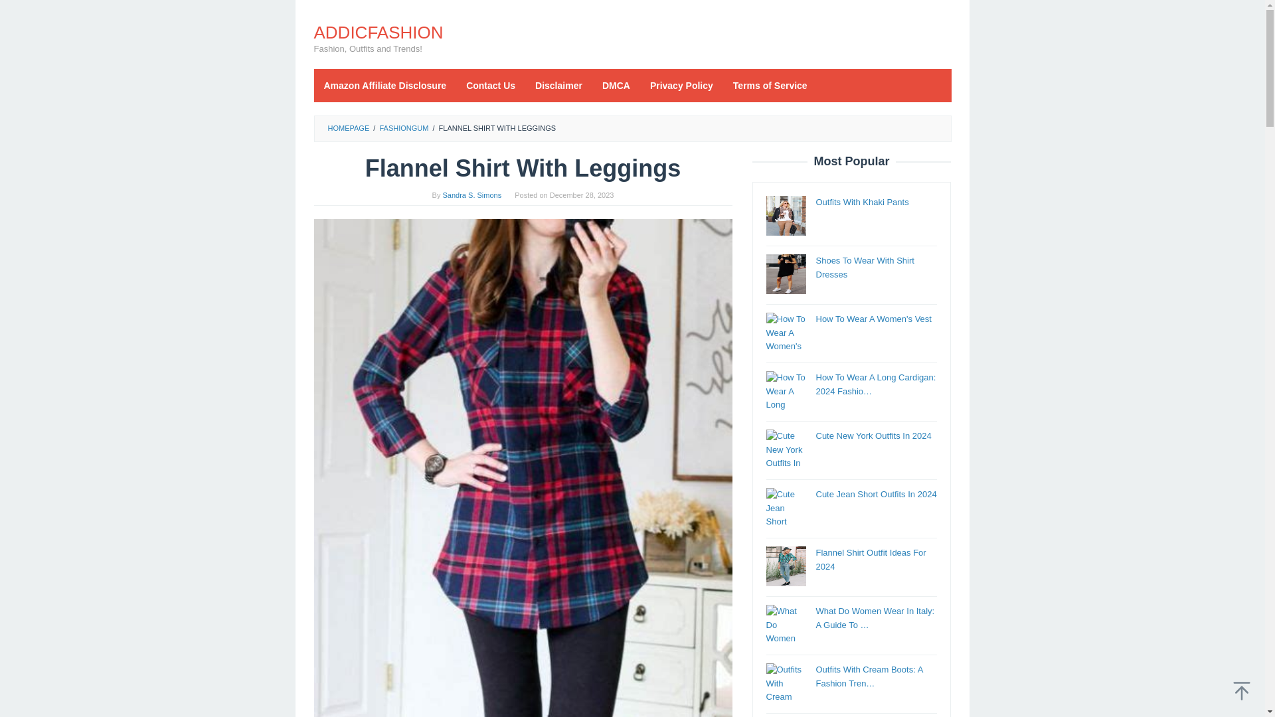 The height and width of the screenshot is (717, 1275). I want to click on ADDICFASHION, so click(378, 32).